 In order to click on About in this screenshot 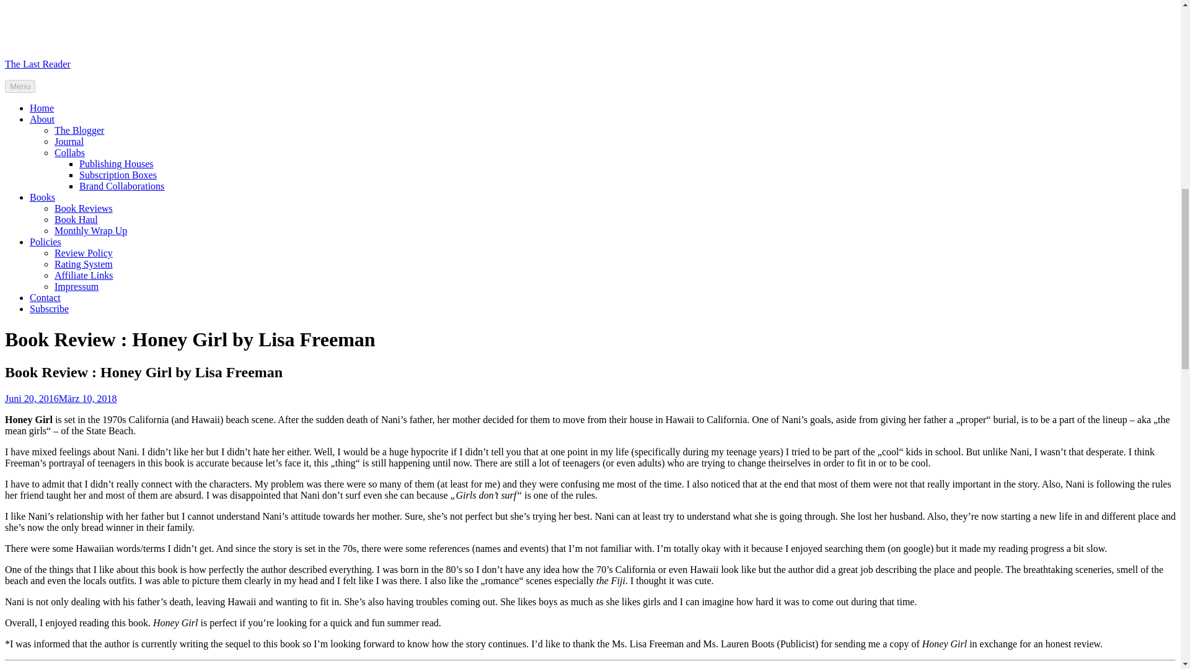, I will do `click(42, 119)`.